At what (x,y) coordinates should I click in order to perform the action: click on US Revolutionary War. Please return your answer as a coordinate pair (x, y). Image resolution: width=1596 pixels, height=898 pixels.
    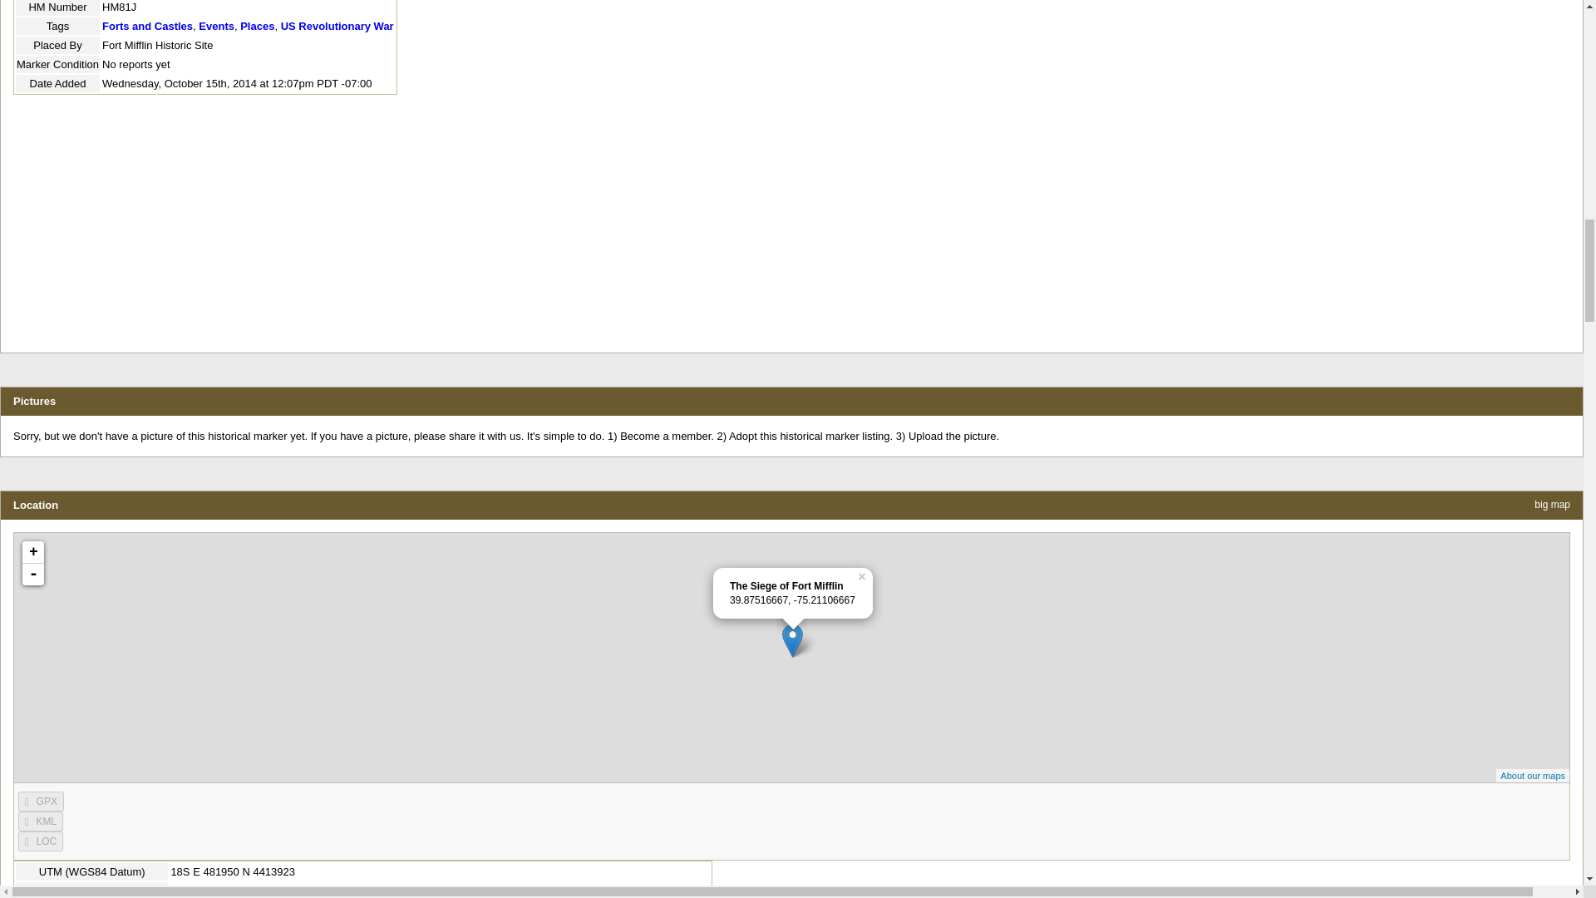
    Looking at the image, I should click on (337, 25).